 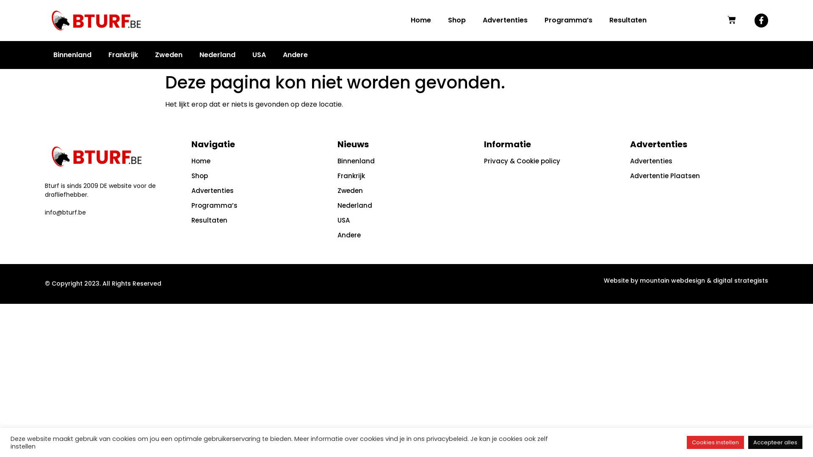 I want to click on info@bturf.be, so click(x=65, y=212).